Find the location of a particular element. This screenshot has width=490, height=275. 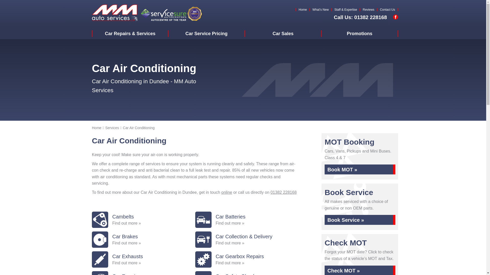

Home is located at coordinates (302, 10).